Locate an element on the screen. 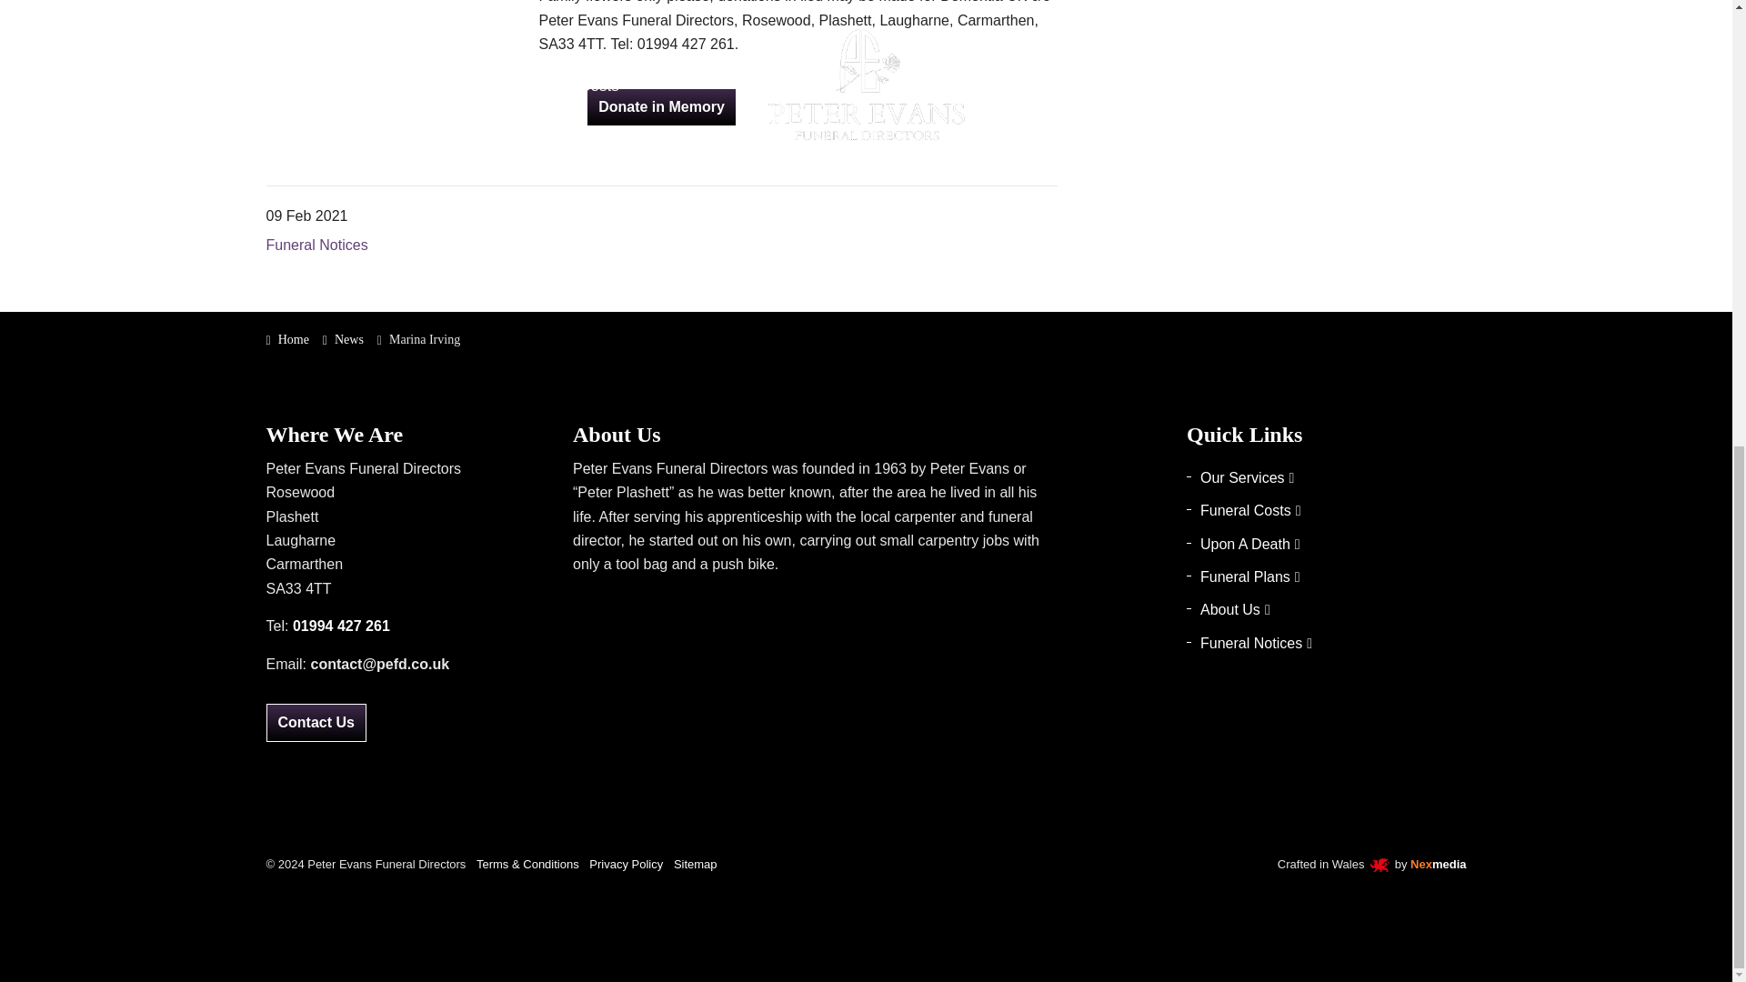 This screenshot has width=1746, height=982. Upon A Death is located at coordinates (1326, 545).